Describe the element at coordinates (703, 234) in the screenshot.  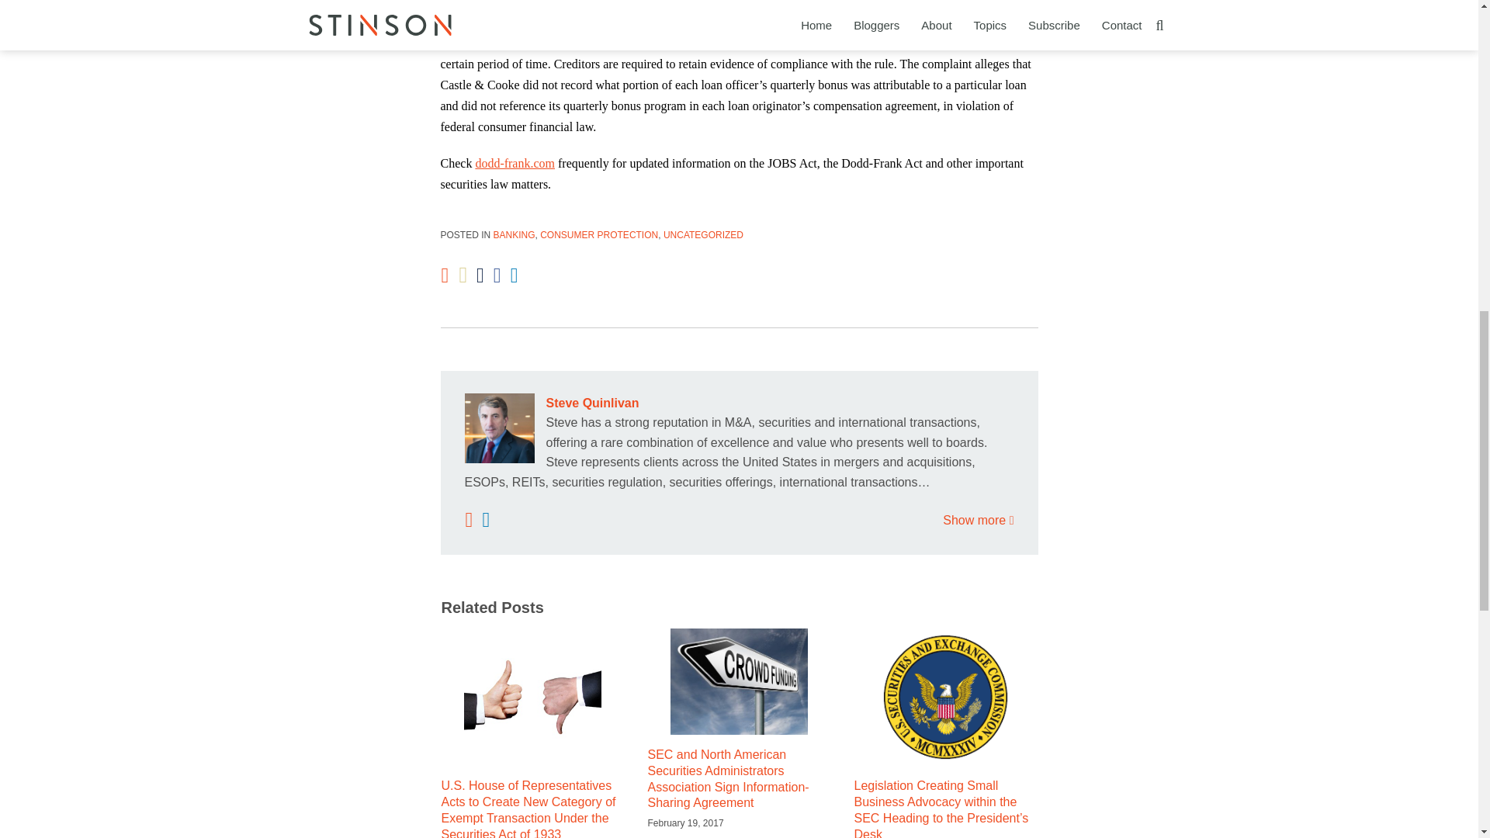
I see `UNCATEGORIZED` at that location.